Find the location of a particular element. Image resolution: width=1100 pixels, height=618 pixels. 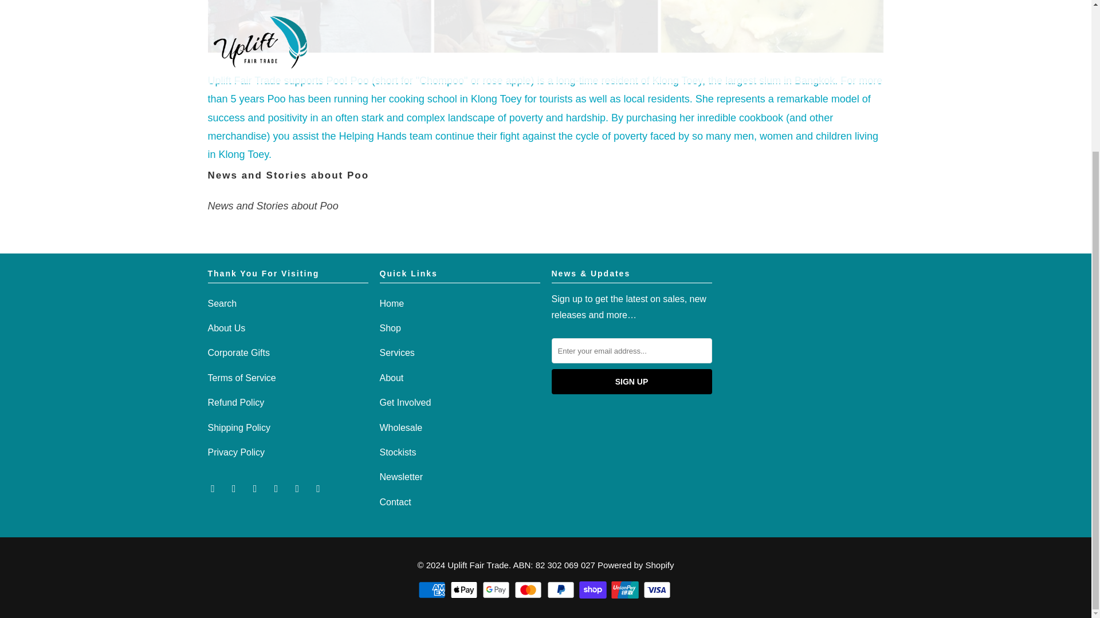

Shop Pay is located at coordinates (594, 590).